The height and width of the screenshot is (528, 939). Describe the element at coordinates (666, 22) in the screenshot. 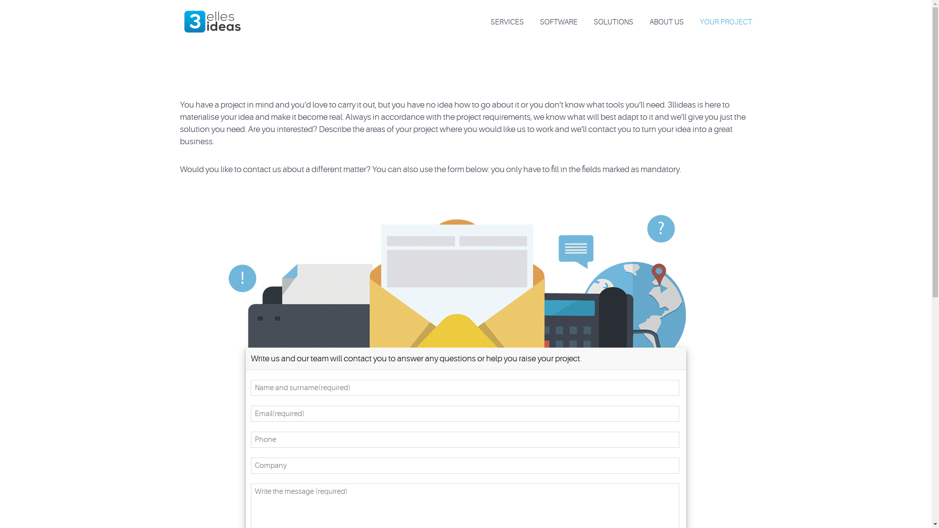

I see `ABOUT US` at that location.